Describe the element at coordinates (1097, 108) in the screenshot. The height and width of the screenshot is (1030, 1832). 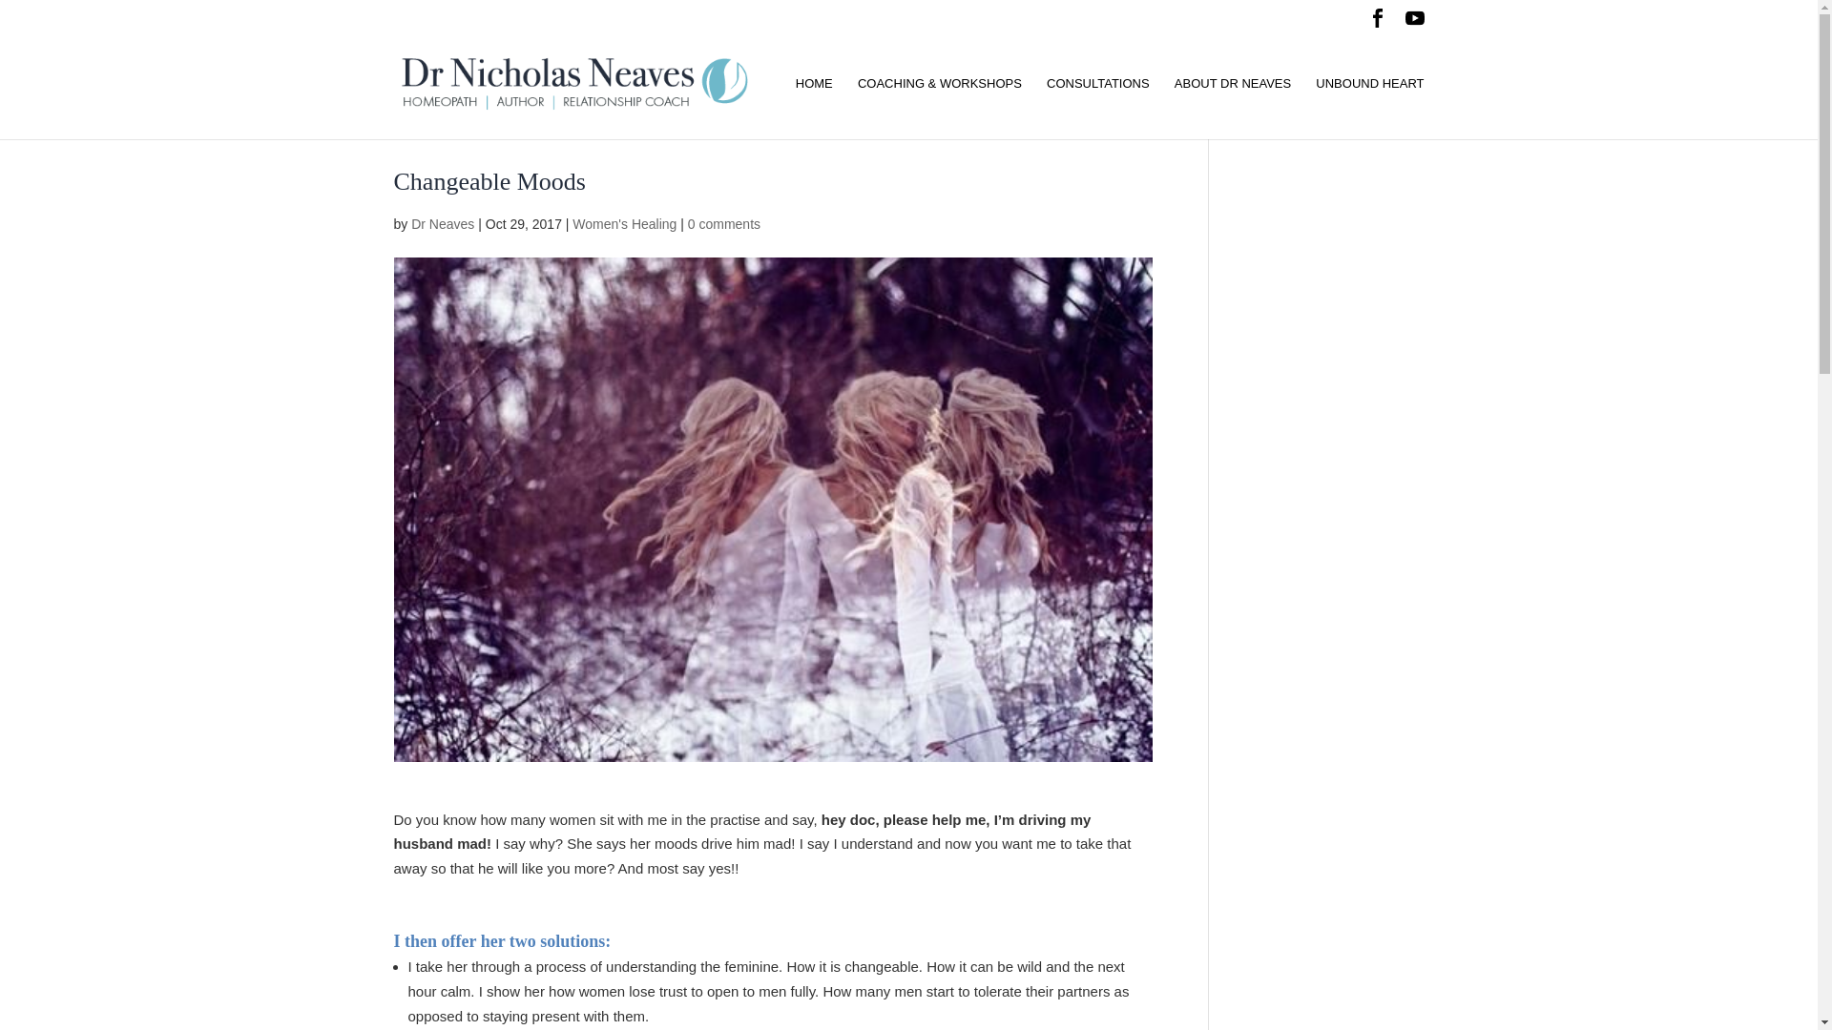
I see `CONSULTATIONS` at that location.